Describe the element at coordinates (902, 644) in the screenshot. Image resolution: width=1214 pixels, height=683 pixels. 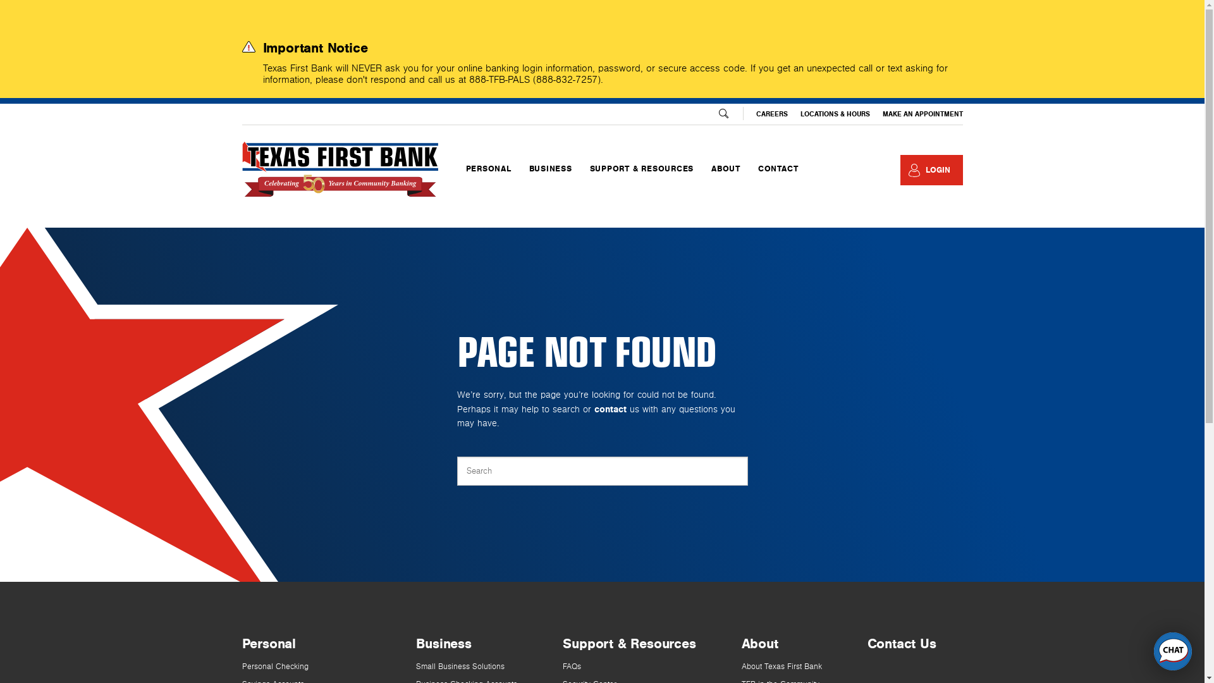
I see `Contact Us` at that location.